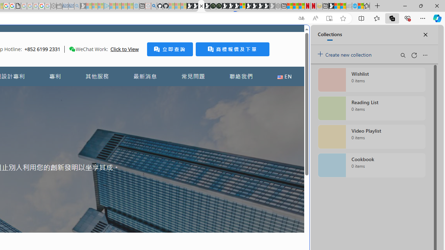  What do you see at coordinates (239, 148) in the screenshot?
I see `Home | Sky Blue Bikes - Sky Blue Bikes` at bounding box center [239, 148].